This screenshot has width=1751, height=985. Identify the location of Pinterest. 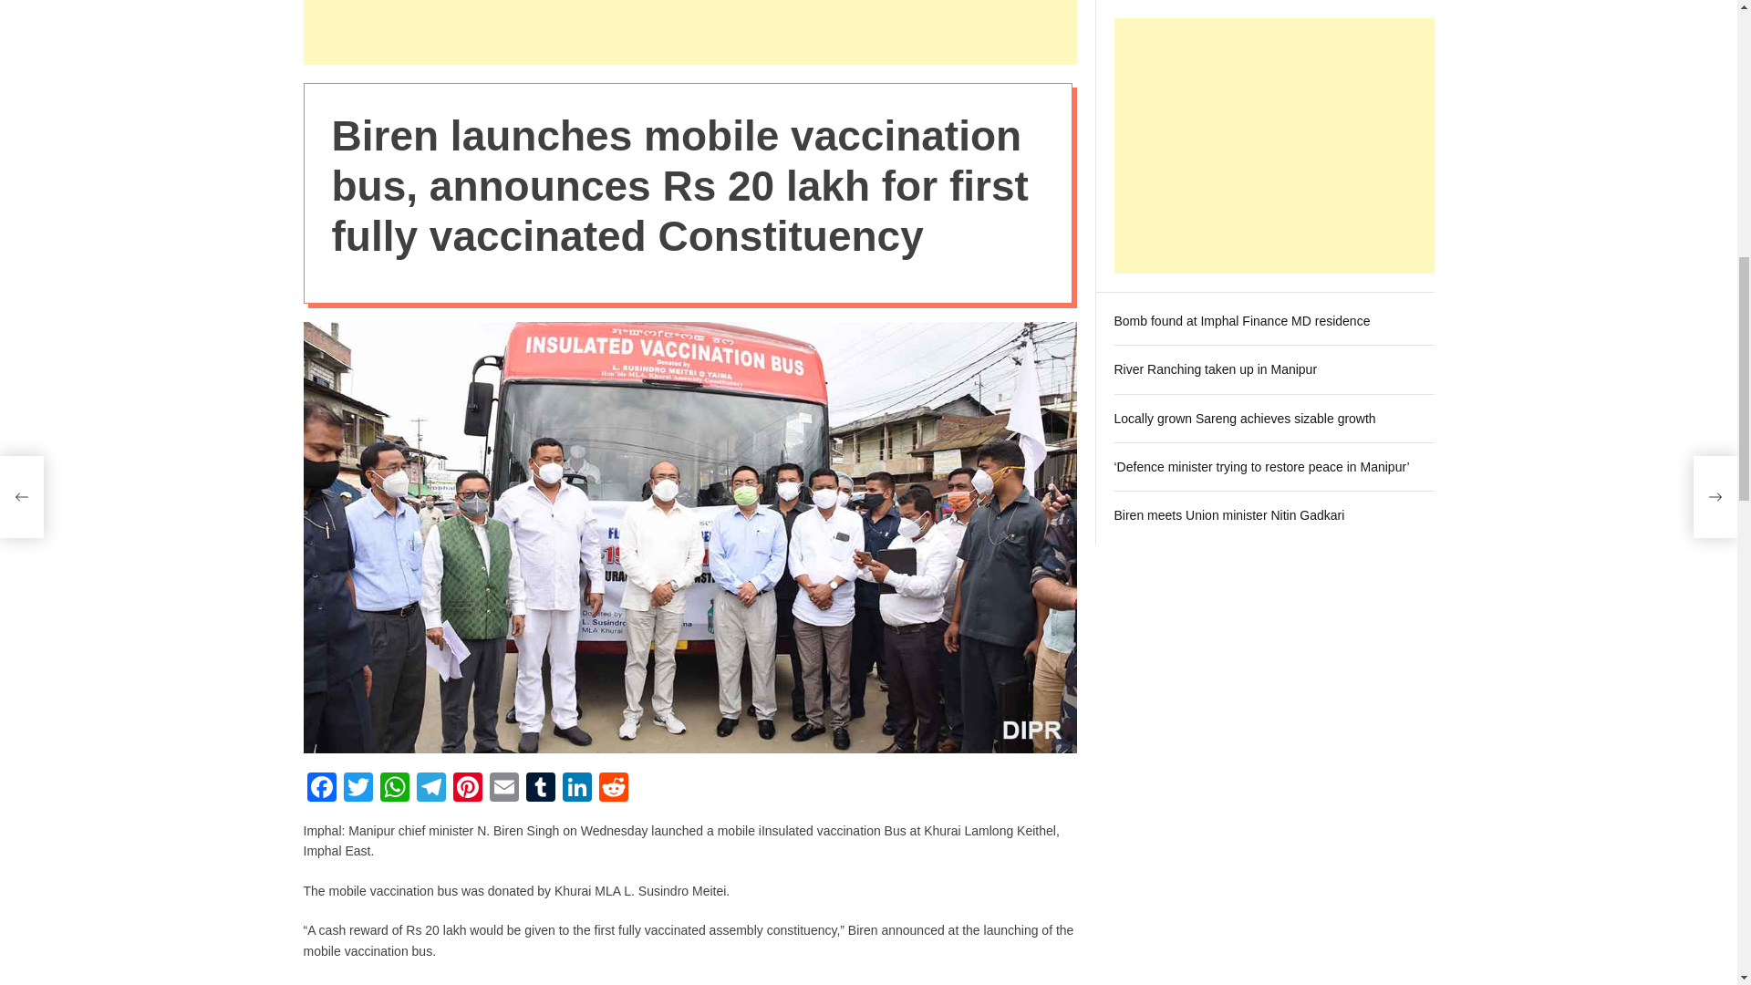
(466, 789).